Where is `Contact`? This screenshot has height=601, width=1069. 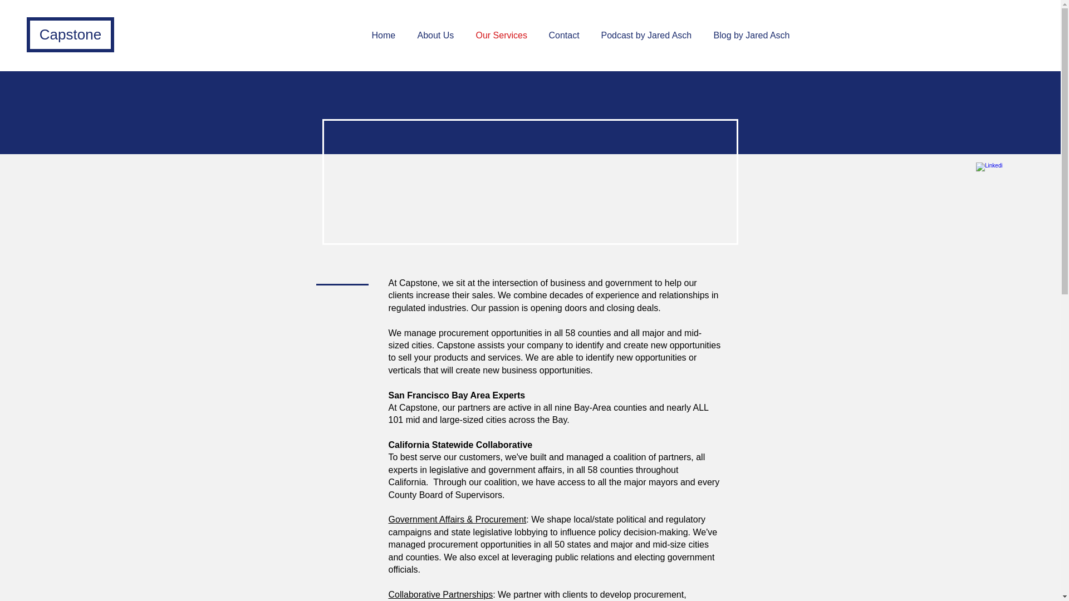
Contact is located at coordinates (566, 35).